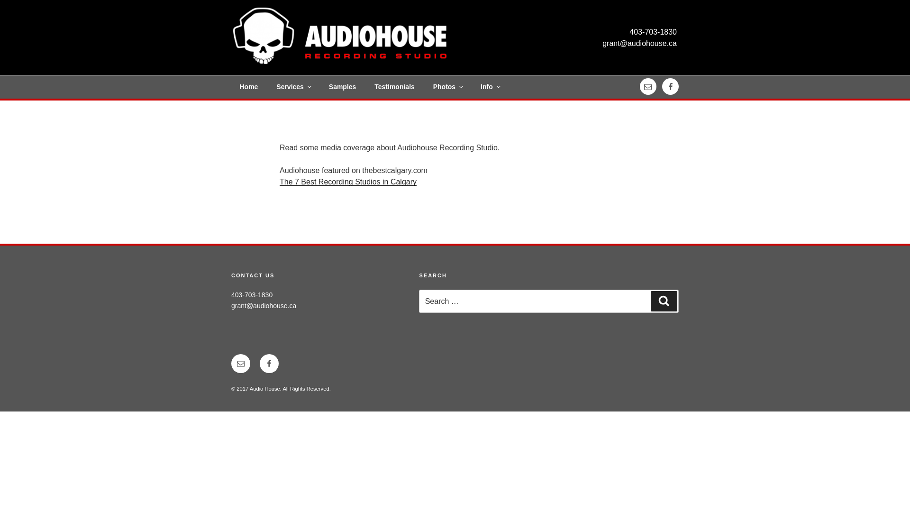 This screenshot has width=910, height=512. What do you see at coordinates (294, 87) in the screenshot?
I see `Services` at bounding box center [294, 87].